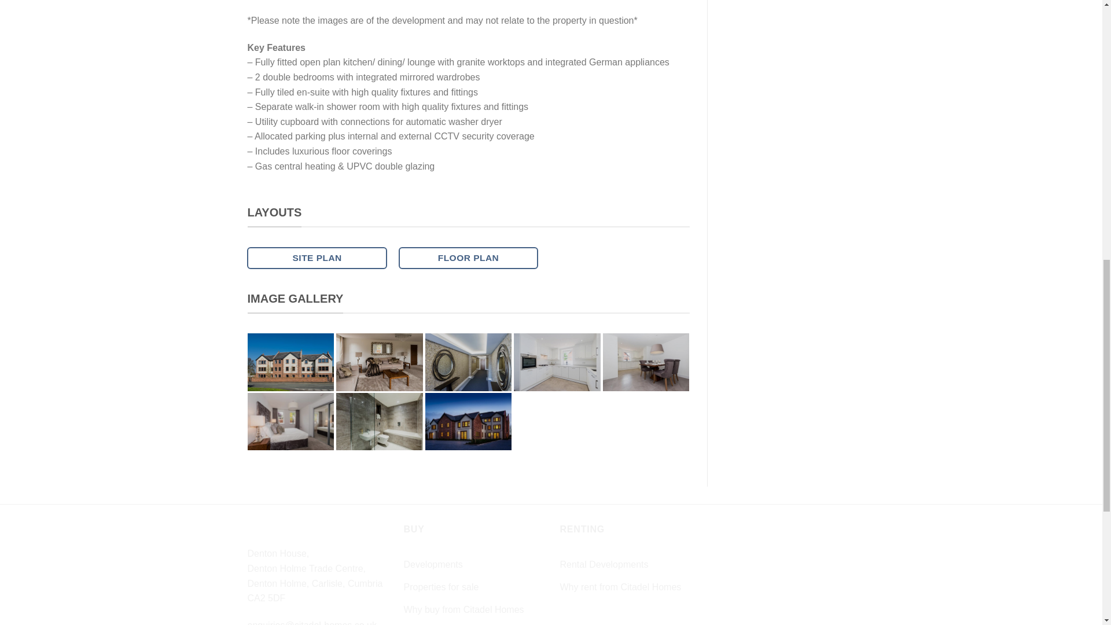 This screenshot has width=1111, height=625. Describe the element at coordinates (620, 587) in the screenshot. I see `Why rent from Citadel Homes` at that location.